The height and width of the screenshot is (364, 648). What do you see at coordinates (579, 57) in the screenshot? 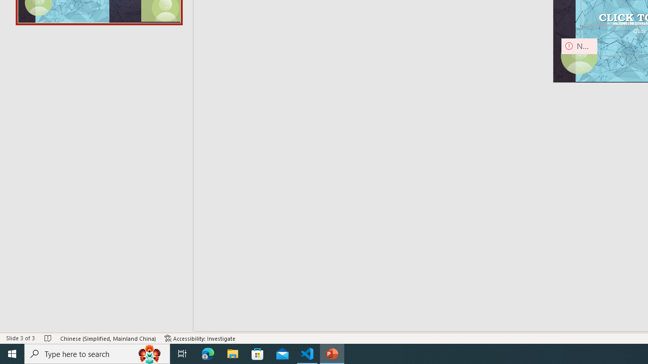
I see `Camera 9, No camera detected.` at bounding box center [579, 57].